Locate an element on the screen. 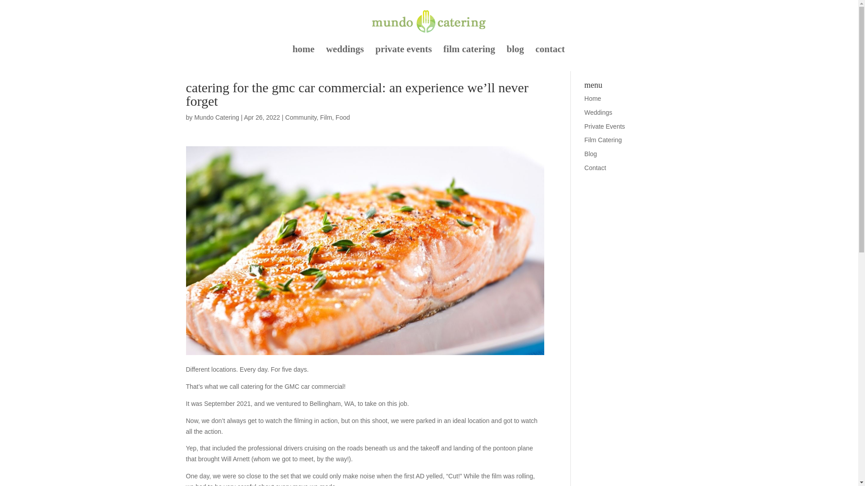 This screenshot has width=865, height=486. home is located at coordinates (303, 58).